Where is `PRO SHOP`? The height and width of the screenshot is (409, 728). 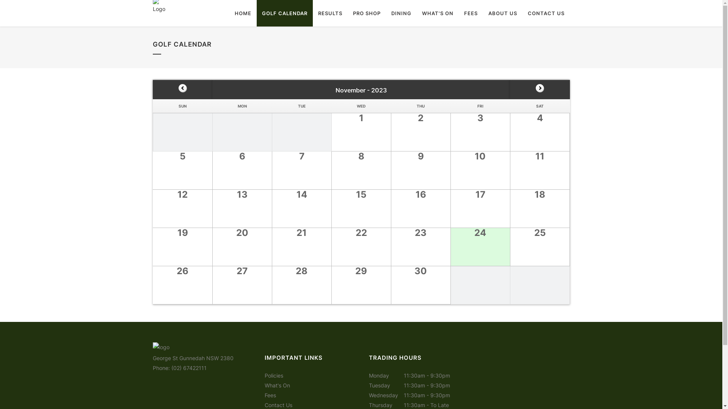 PRO SHOP is located at coordinates (366, 13).